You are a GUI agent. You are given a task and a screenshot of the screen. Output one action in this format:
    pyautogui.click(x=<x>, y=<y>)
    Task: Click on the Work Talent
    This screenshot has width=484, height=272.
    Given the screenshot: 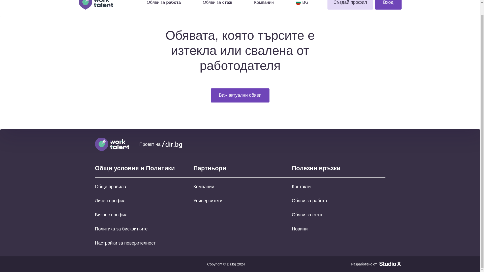 What is the action you would take?
    pyautogui.click(x=112, y=144)
    